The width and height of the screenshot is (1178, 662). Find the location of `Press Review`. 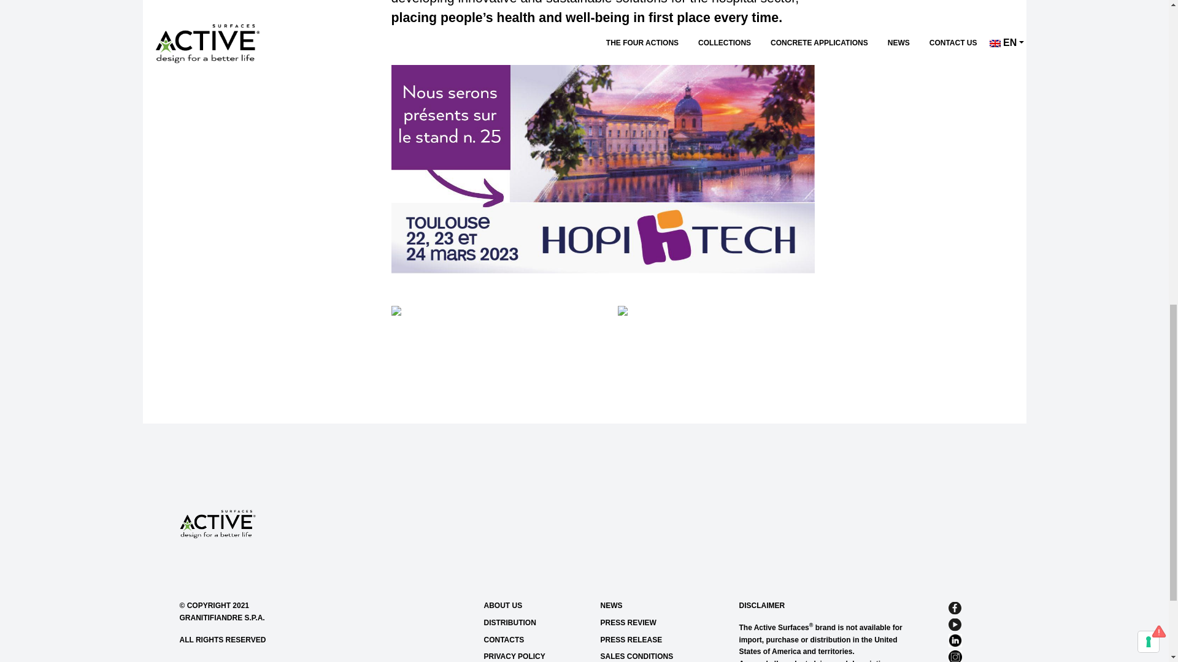

Press Review is located at coordinates (654, 623).